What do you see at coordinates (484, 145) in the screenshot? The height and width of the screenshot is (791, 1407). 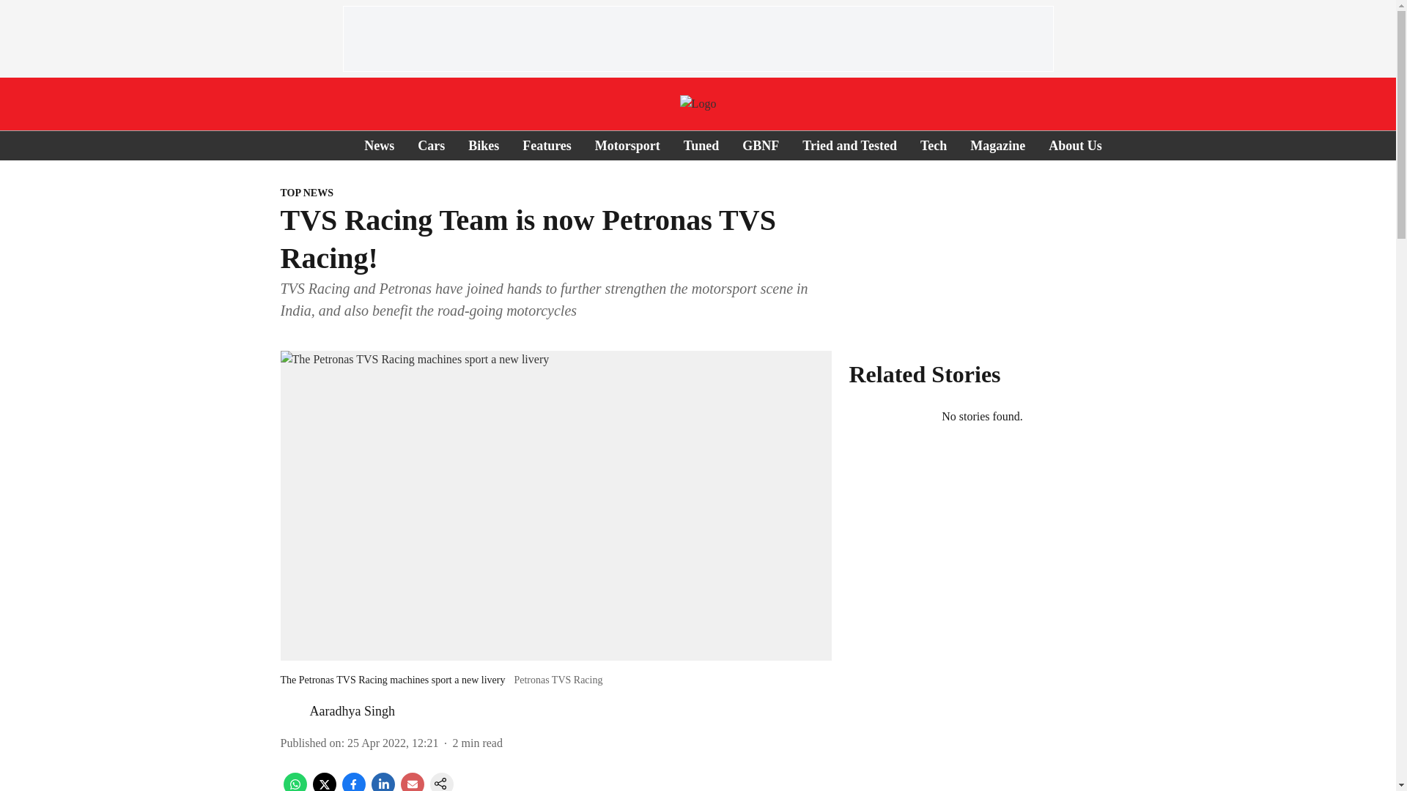 I see `Bikes` at bounding box center [484, 145].